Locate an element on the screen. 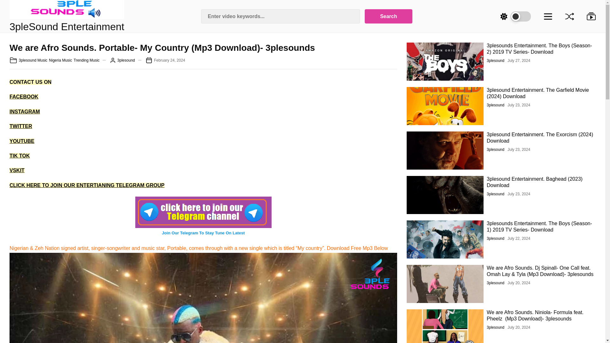 Image resolution: width=610 pixels, height=343 pixels. Nigeria Music is located at coordinates (170, 60).